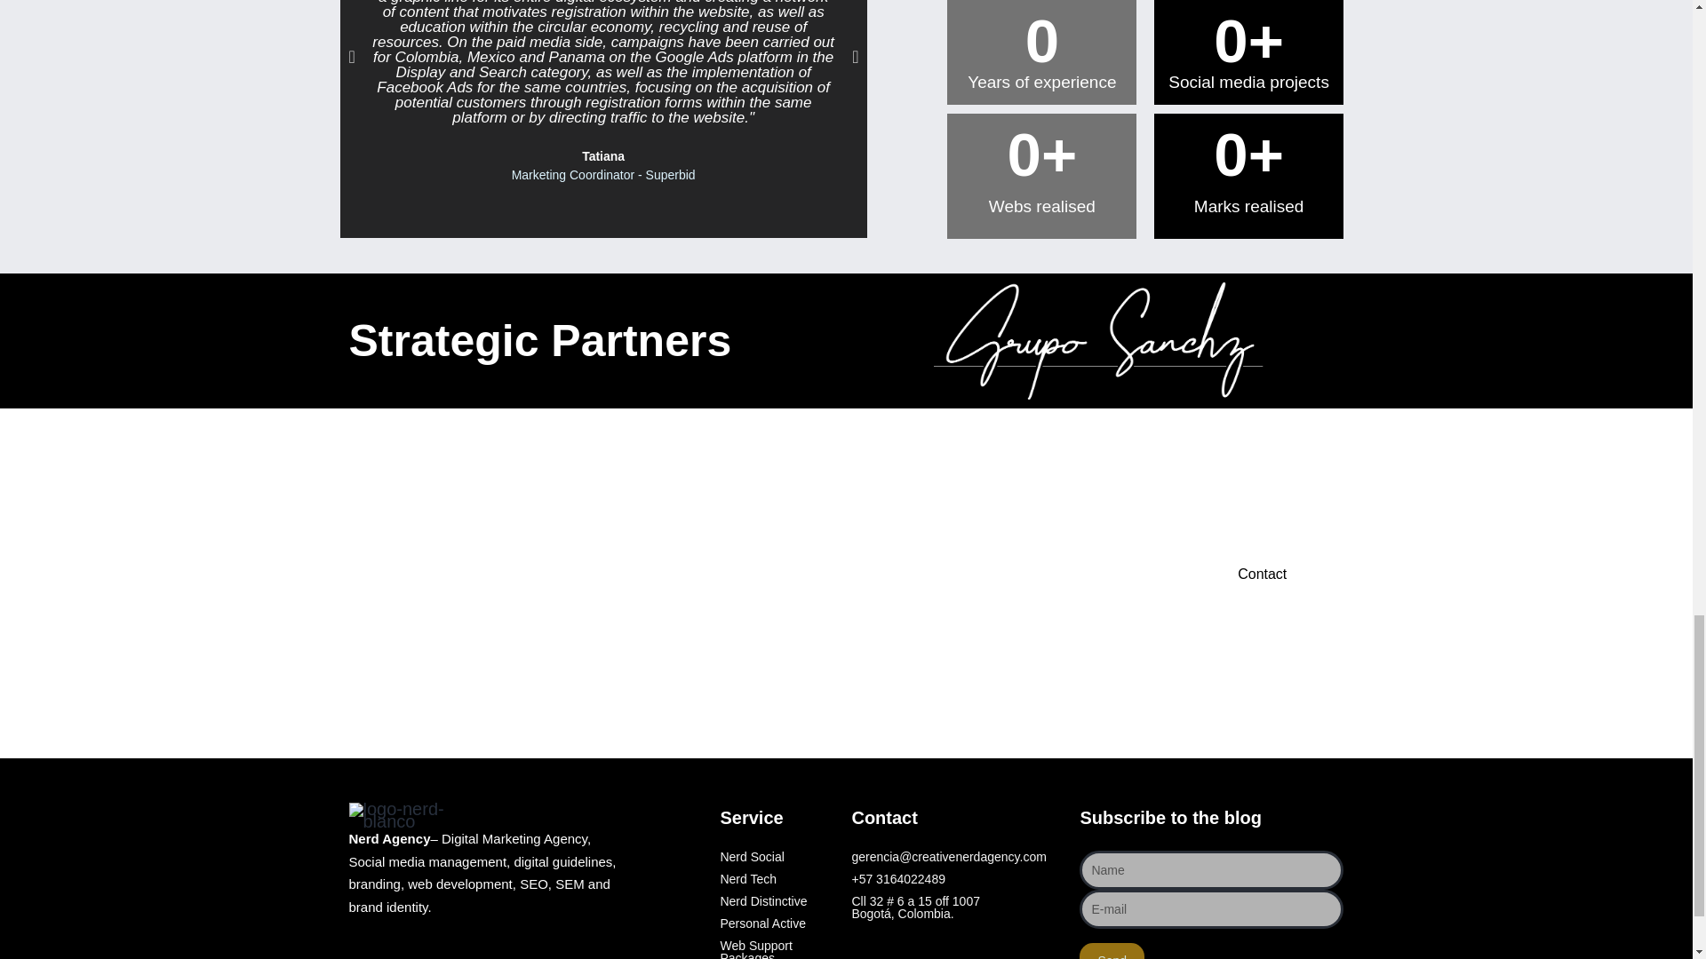 Image resolution: width=1706 pixels, height=959 pixels. I want to click on Contact, so click(1267, 574).